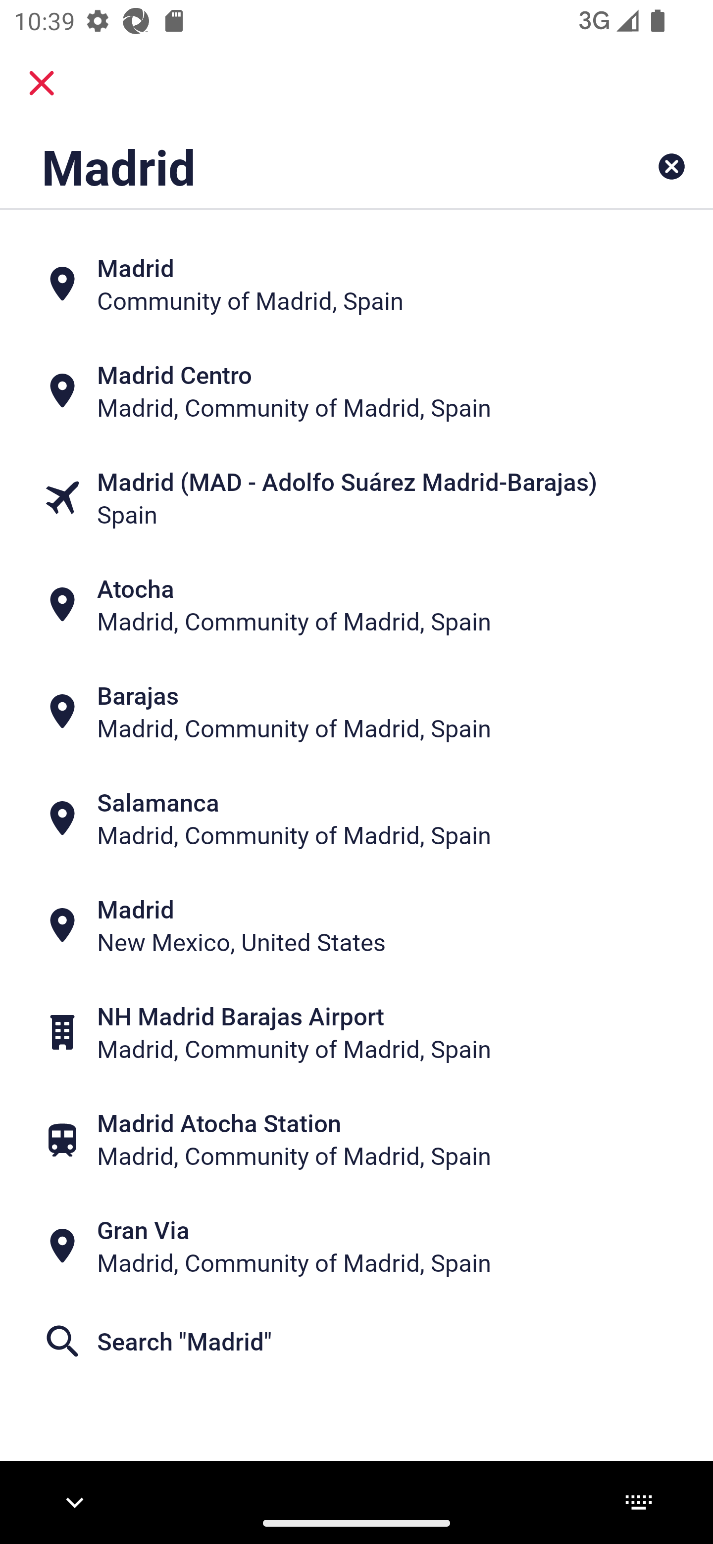 This screenshot has width=713, height=1544. Describe the element at coordinates (356, 284) in the screenshot. I see `Madrid Community of Madrid, Spain` at that location.